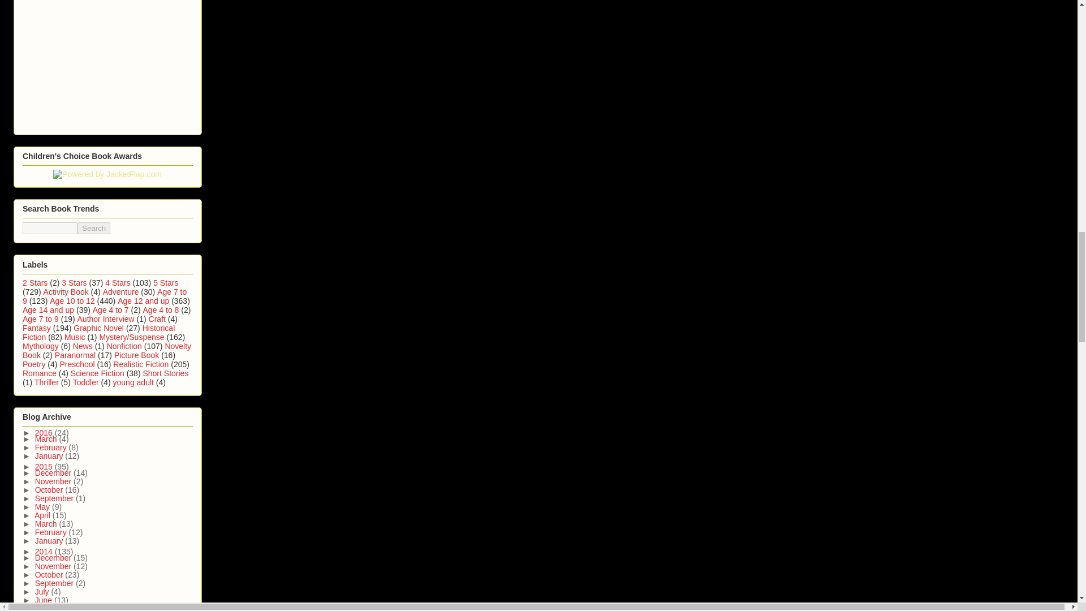 The image size is (1086, 611). Describe the element at coordinates (94, 228) in the screenshot. I see `Search` at that location.